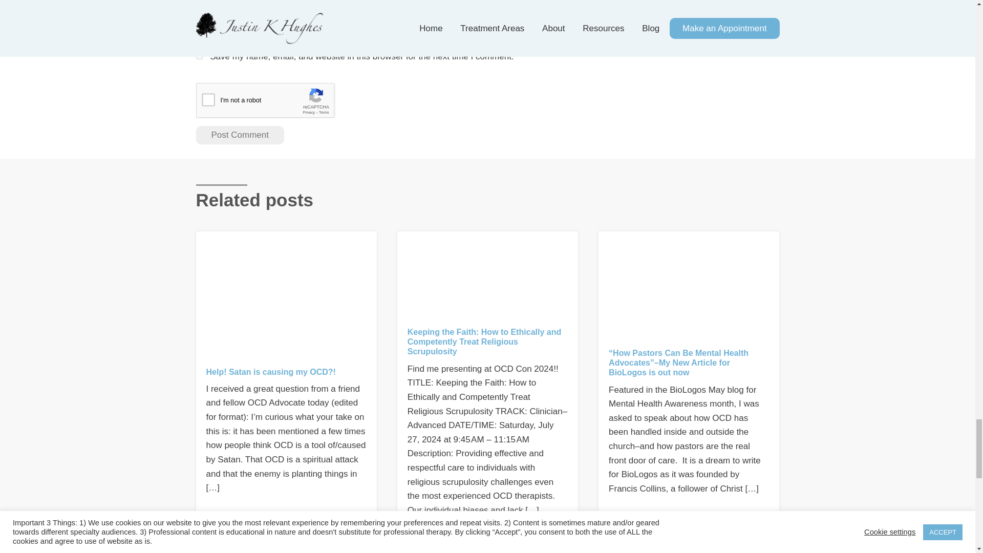 This screenshot has height=553, width=983. What do you see at coordinates (240, 135) in the screenshot?
I see `Post Comment` at bounding box center [240, 135].